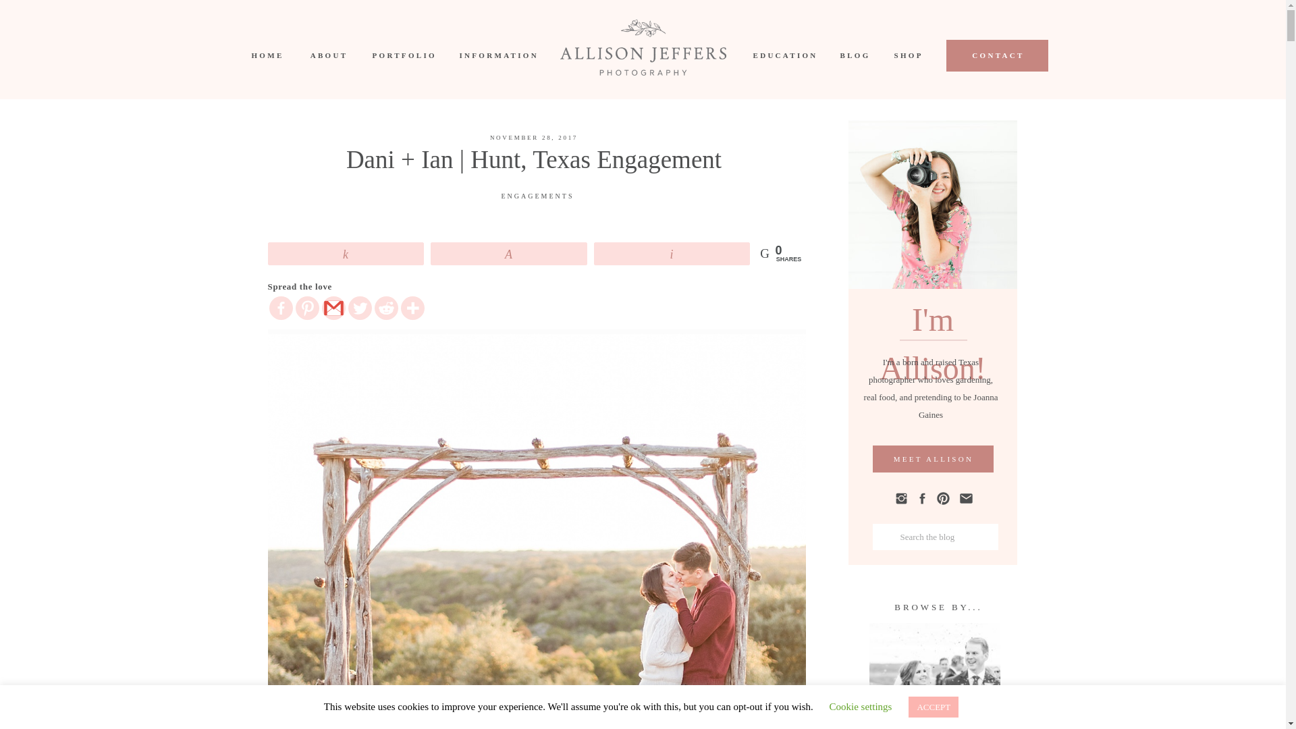 The image size is (1296, 729). What do you see at coordinates (537, 196) in the screenshot?
I see `ENGAGEMENTS` at bounding box center [537, 196].